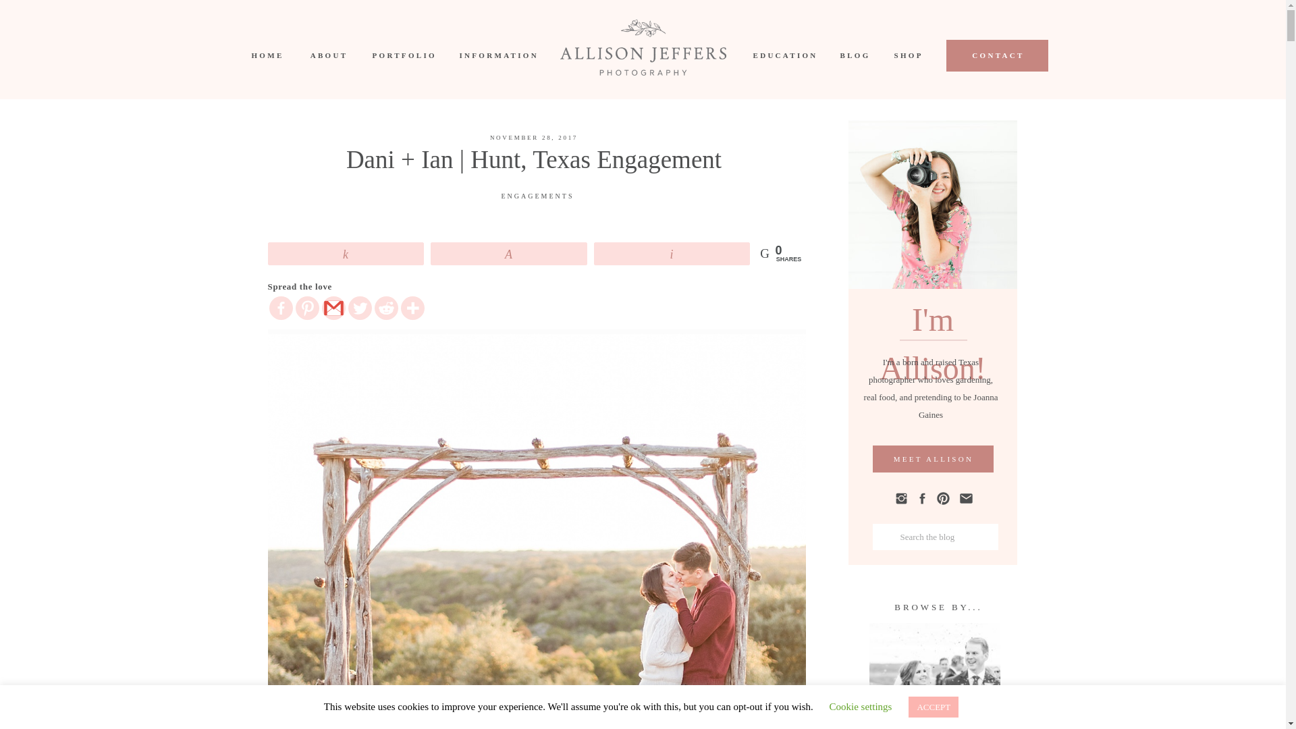 The image size is (1296, 729). What do you see at coordinates (537, 196) in the screenshot?
I see `ENGAGEMENTS` at bounding box center [537, 196].